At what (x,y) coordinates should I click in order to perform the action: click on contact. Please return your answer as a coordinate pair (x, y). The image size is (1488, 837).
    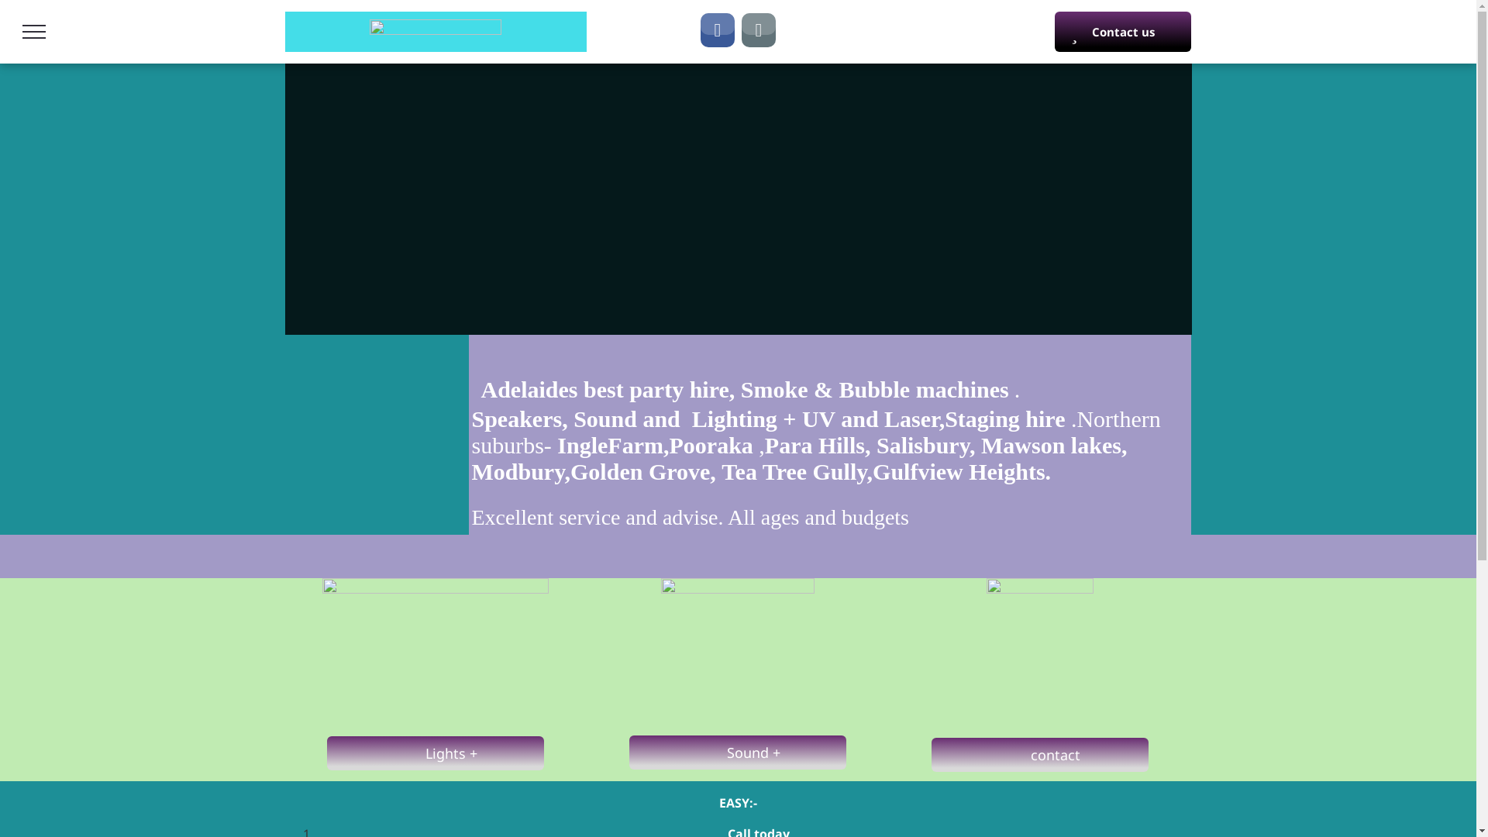
    Looking at the image, I should click on (1040, 755).